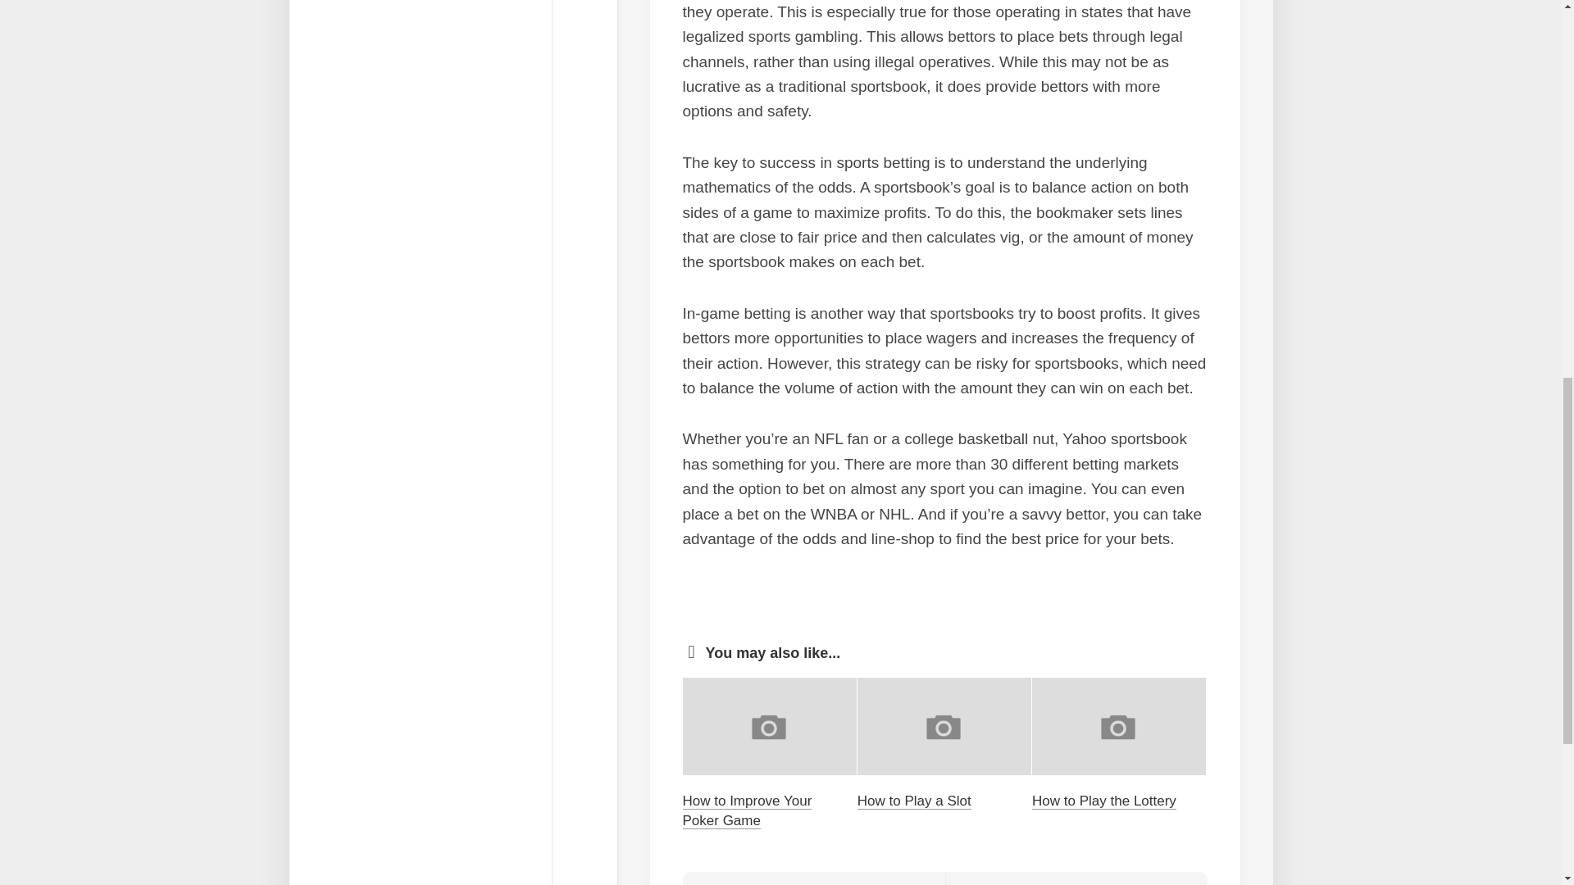 The width and height of the screenshot is (1574, 885). What do you see at coordinates (914, 801) in the screenshot?
I see `How to Improve Your Poker Game` at bounding box center [914, 801].